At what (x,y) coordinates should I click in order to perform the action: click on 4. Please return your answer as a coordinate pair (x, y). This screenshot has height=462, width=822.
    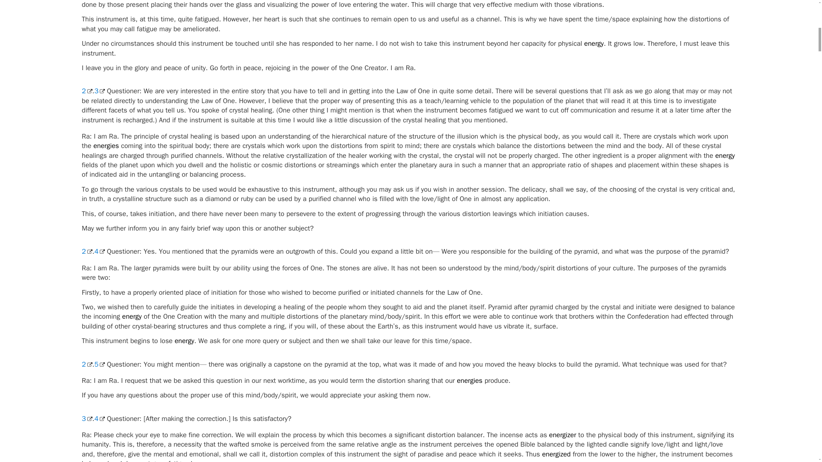
    Looking at the image, I should click on (99, 252).